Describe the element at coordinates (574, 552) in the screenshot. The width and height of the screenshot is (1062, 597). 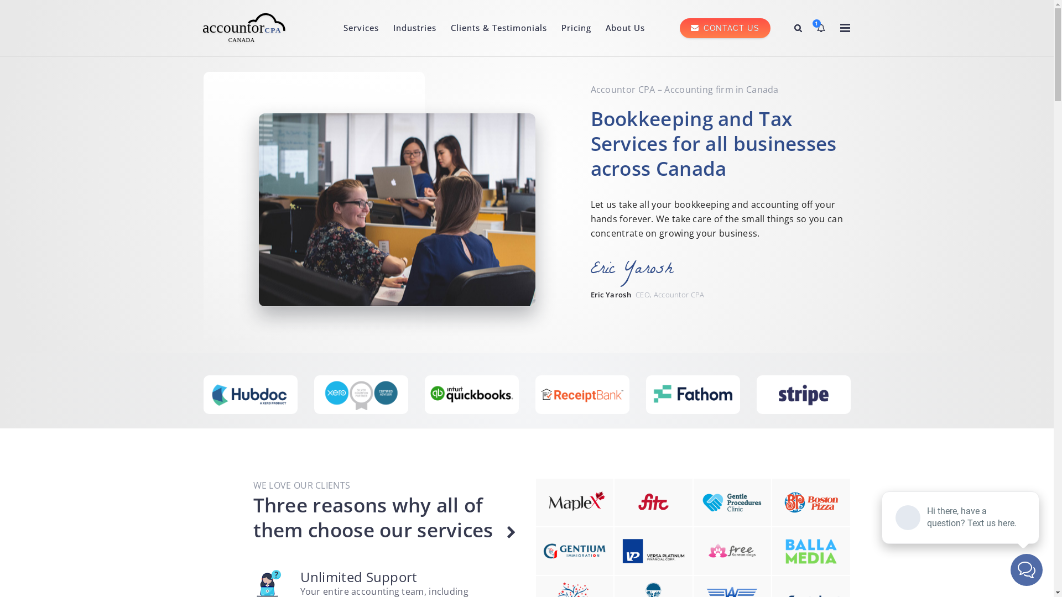
I see `groompets` at that location.